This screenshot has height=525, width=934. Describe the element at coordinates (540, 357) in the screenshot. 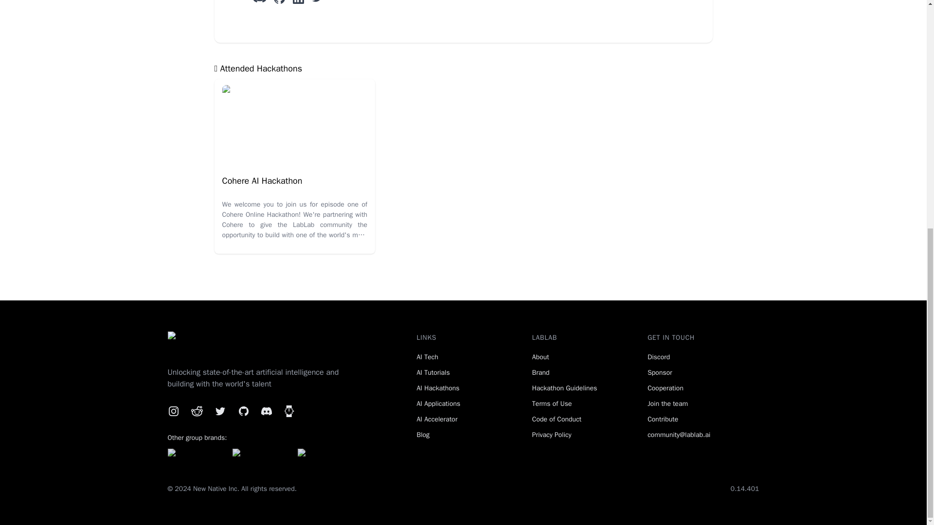

I see `About` at that location.